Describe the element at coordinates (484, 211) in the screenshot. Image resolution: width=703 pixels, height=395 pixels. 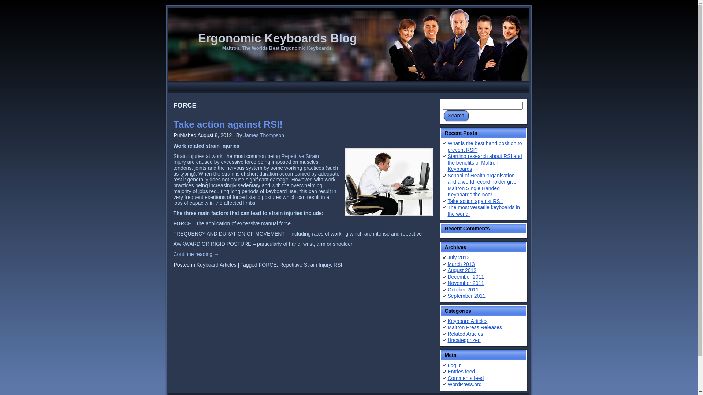
I see `The most versatile keyboards in the world!` at that location.